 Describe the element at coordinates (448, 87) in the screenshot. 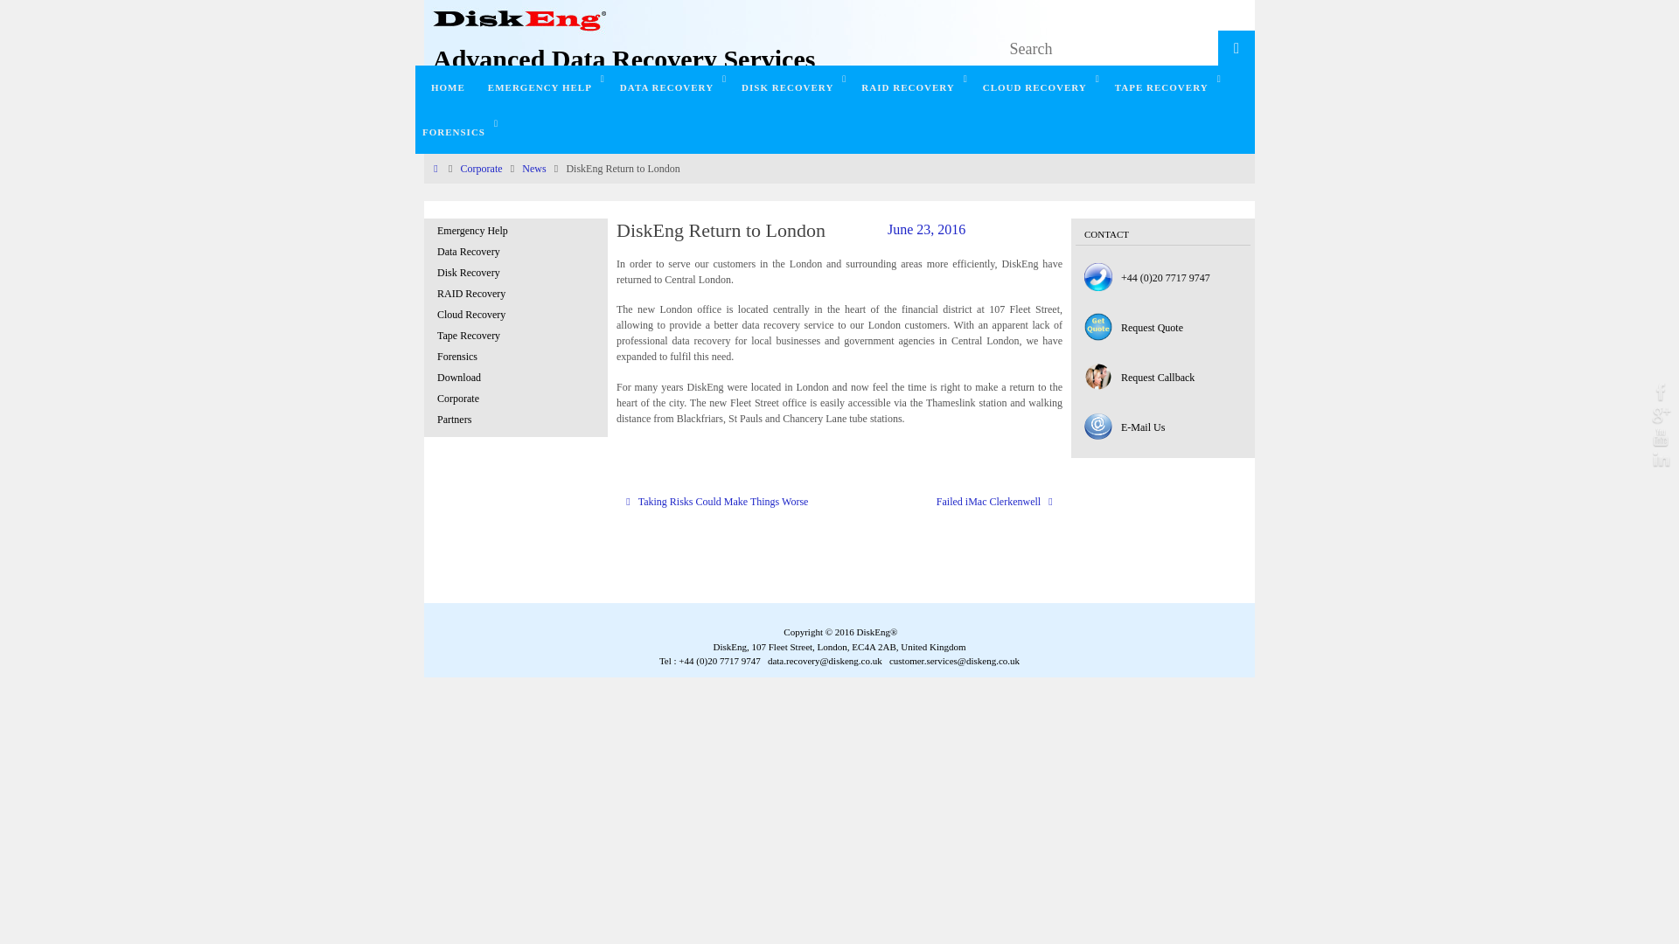

I see `HOME` at that location.